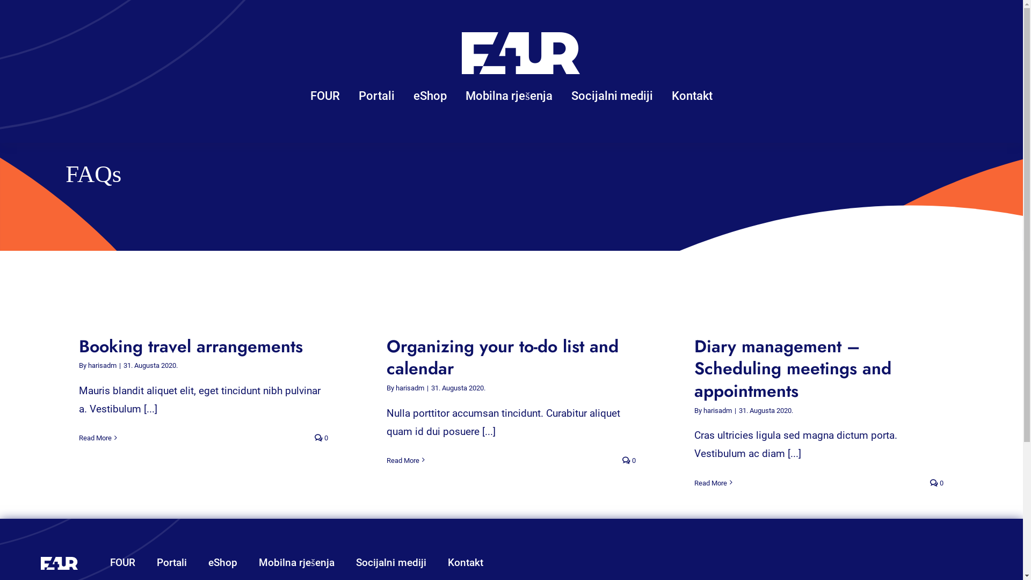 The image size is (1031, 580). I want to click on Organizing your to-do list and calendar, so click(503, 358).